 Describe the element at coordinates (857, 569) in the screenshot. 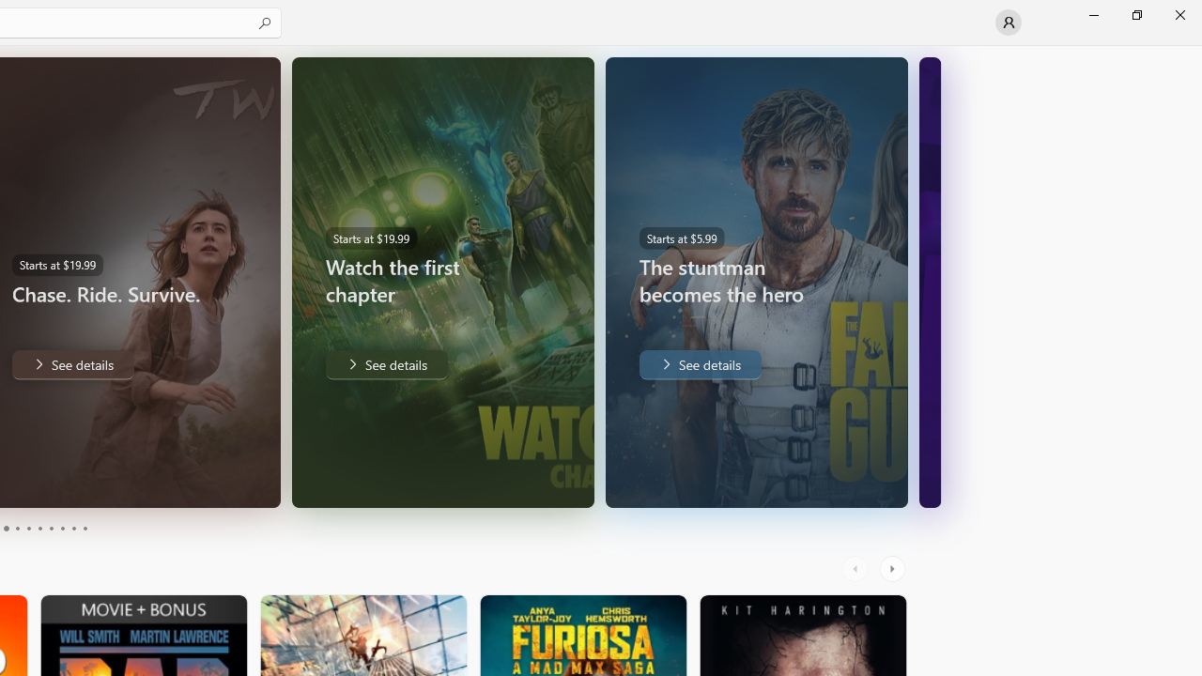

I see `AutomationID: LeftScrollButton` at that location.